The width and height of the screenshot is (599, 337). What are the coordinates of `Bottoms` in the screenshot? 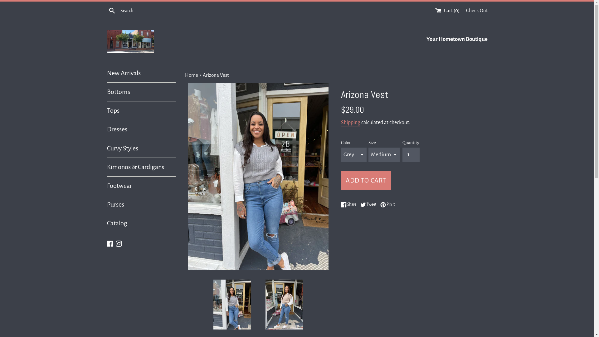 It's located at (141, 92).